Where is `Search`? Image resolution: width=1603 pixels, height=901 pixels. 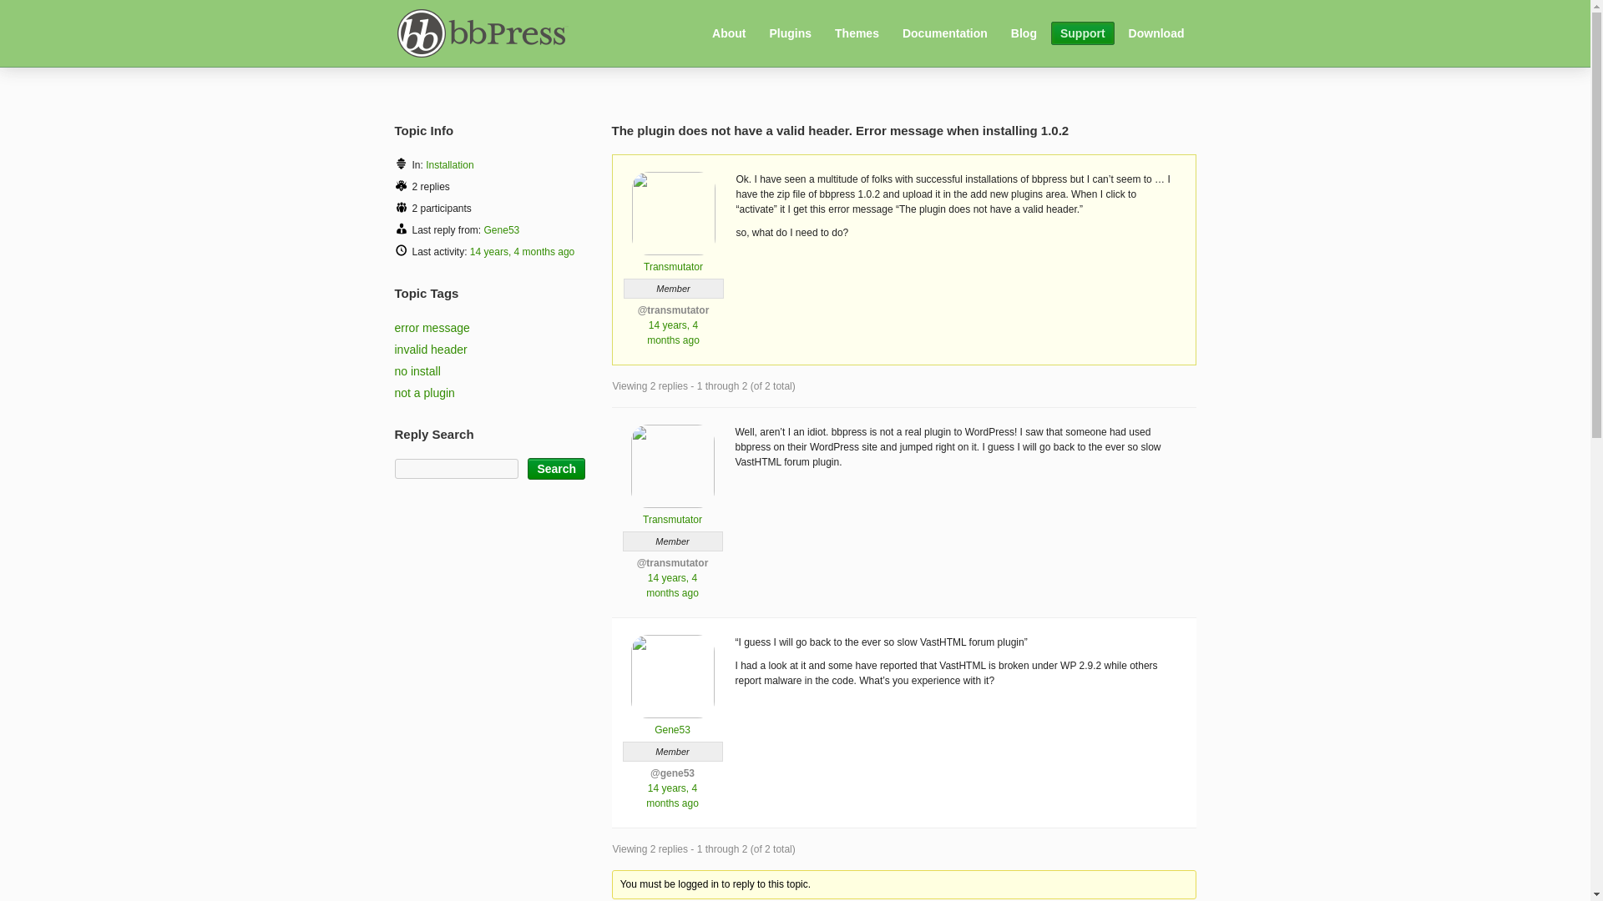 Search is located at coordinates (556, 468).